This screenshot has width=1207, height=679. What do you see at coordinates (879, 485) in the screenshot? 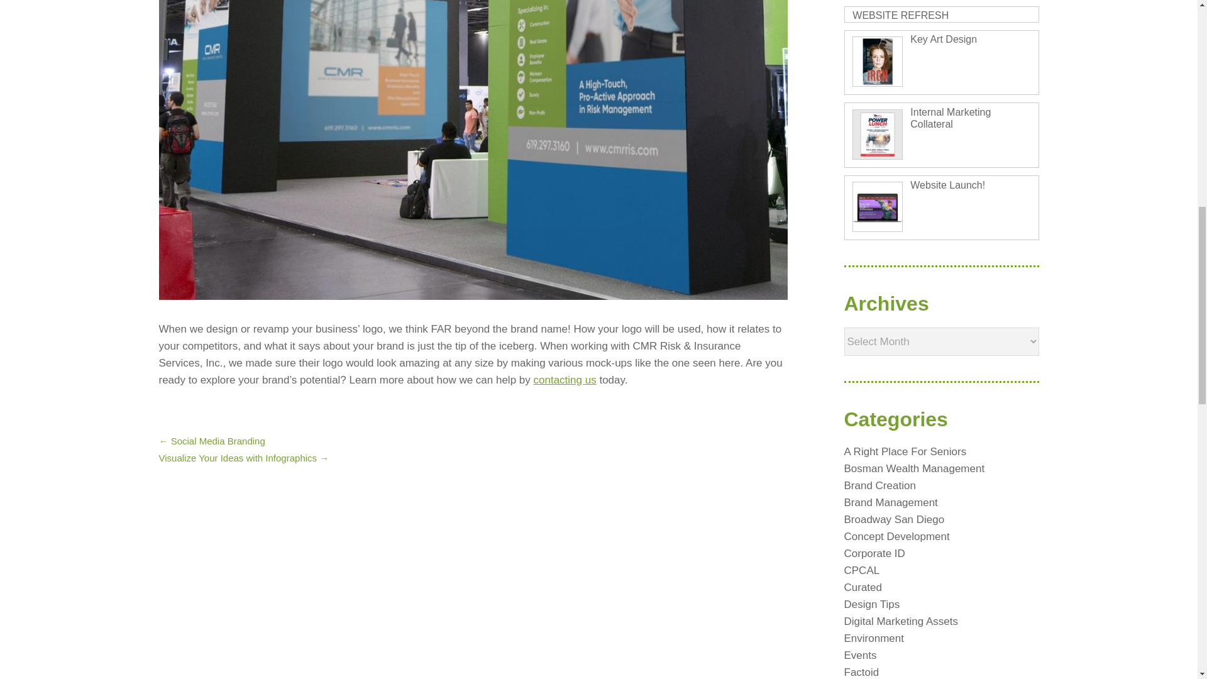
I see `Brand Creation` at bounding box center [879, 485].